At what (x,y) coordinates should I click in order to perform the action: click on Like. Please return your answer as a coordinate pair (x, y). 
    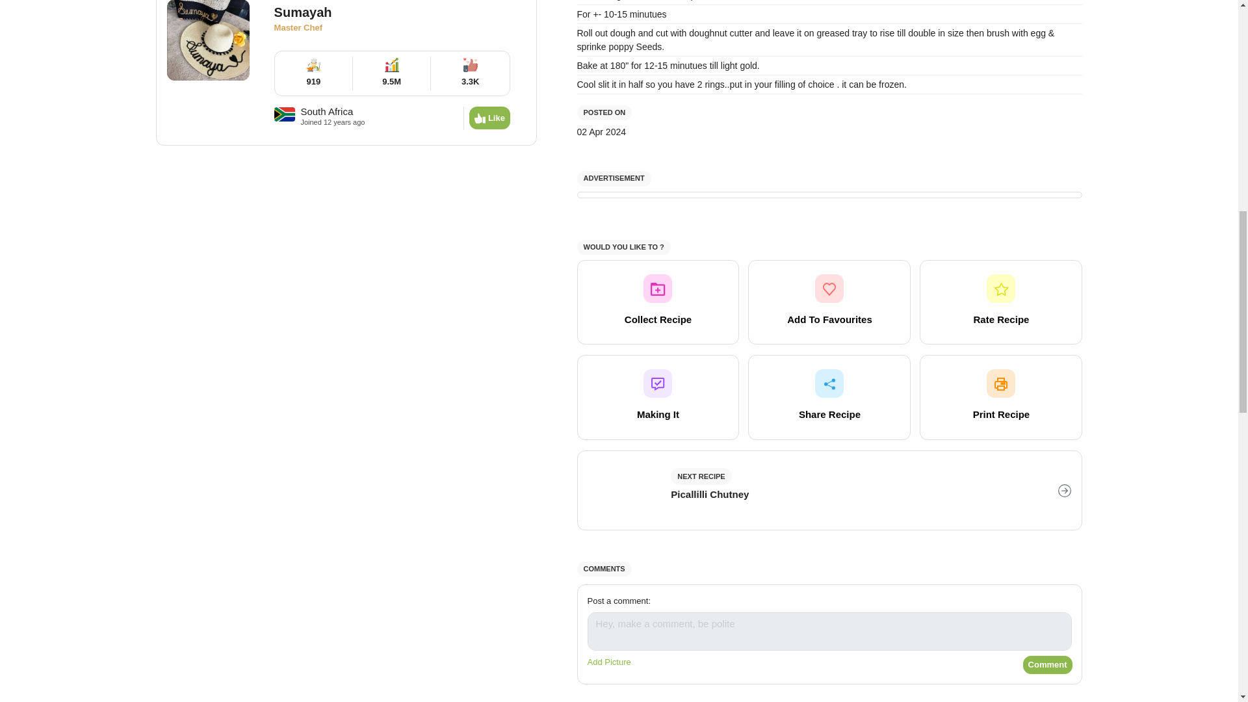
    Looking at the image, I should click on (489, 118).